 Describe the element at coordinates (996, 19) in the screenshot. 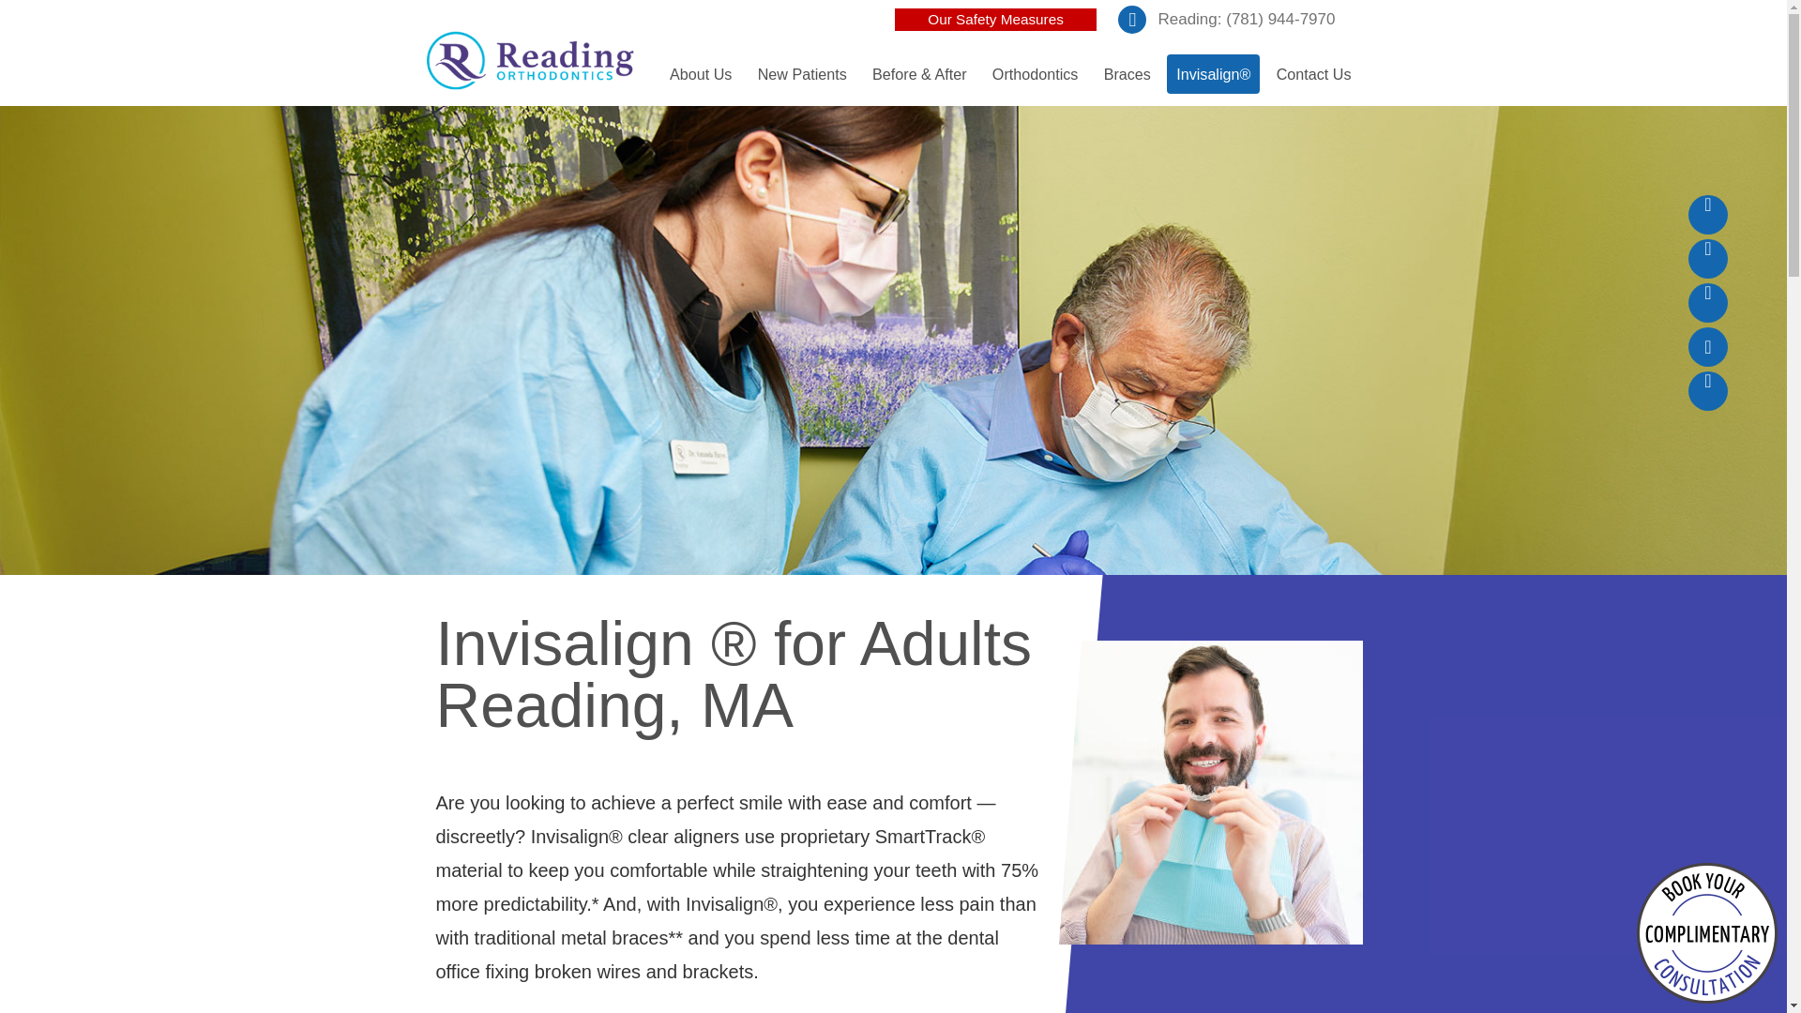

I see `Our Safety Measures` at that location.